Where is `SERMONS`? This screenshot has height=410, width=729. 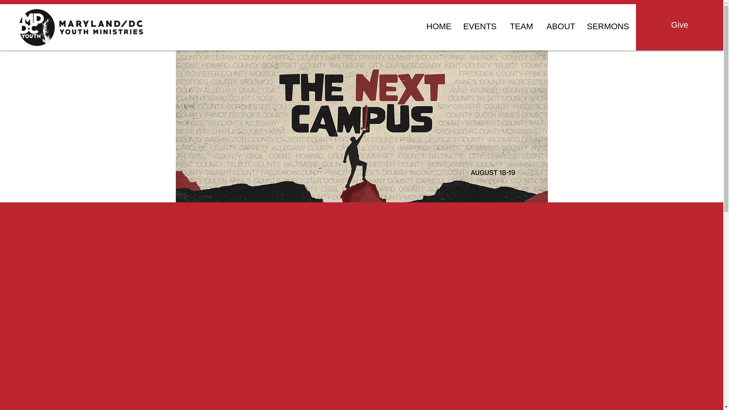
SERMONS is located at coordinates (608, 27).